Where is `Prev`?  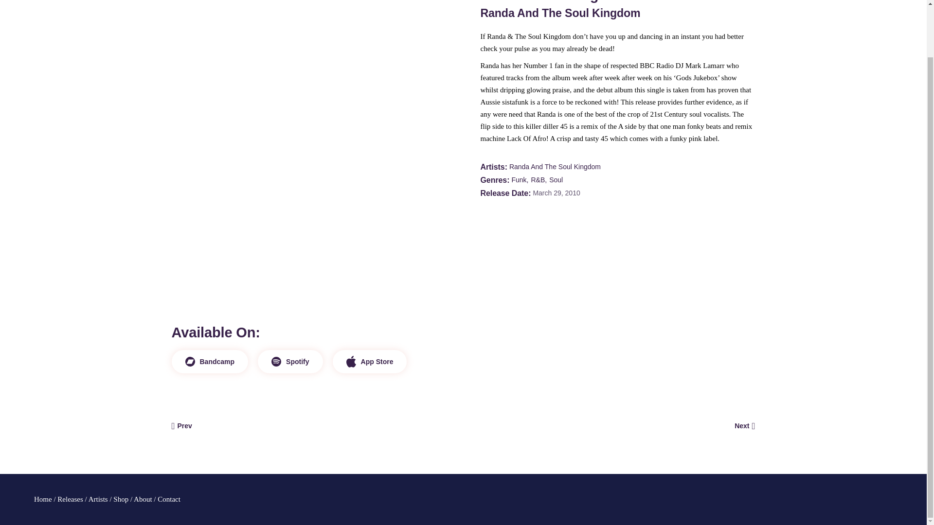
Prev is located at coordinates (181, 426).